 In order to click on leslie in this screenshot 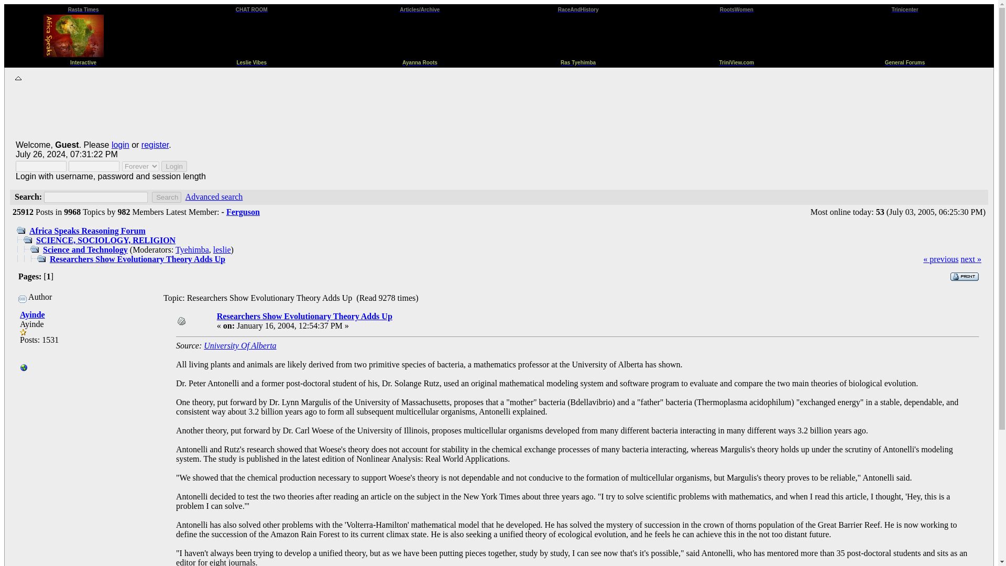, I will do `click(222, 249)`.